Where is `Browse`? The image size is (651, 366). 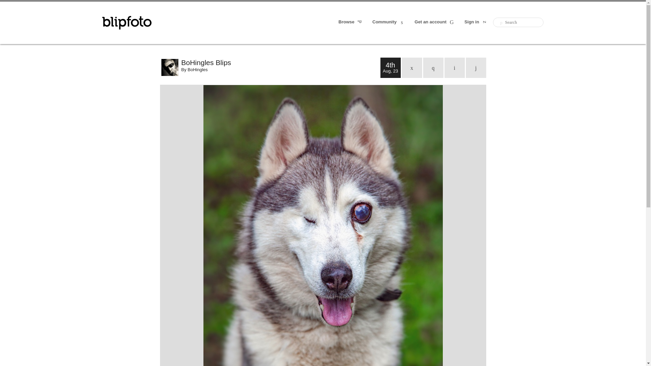 Browse is located at coordinates (351, 22).